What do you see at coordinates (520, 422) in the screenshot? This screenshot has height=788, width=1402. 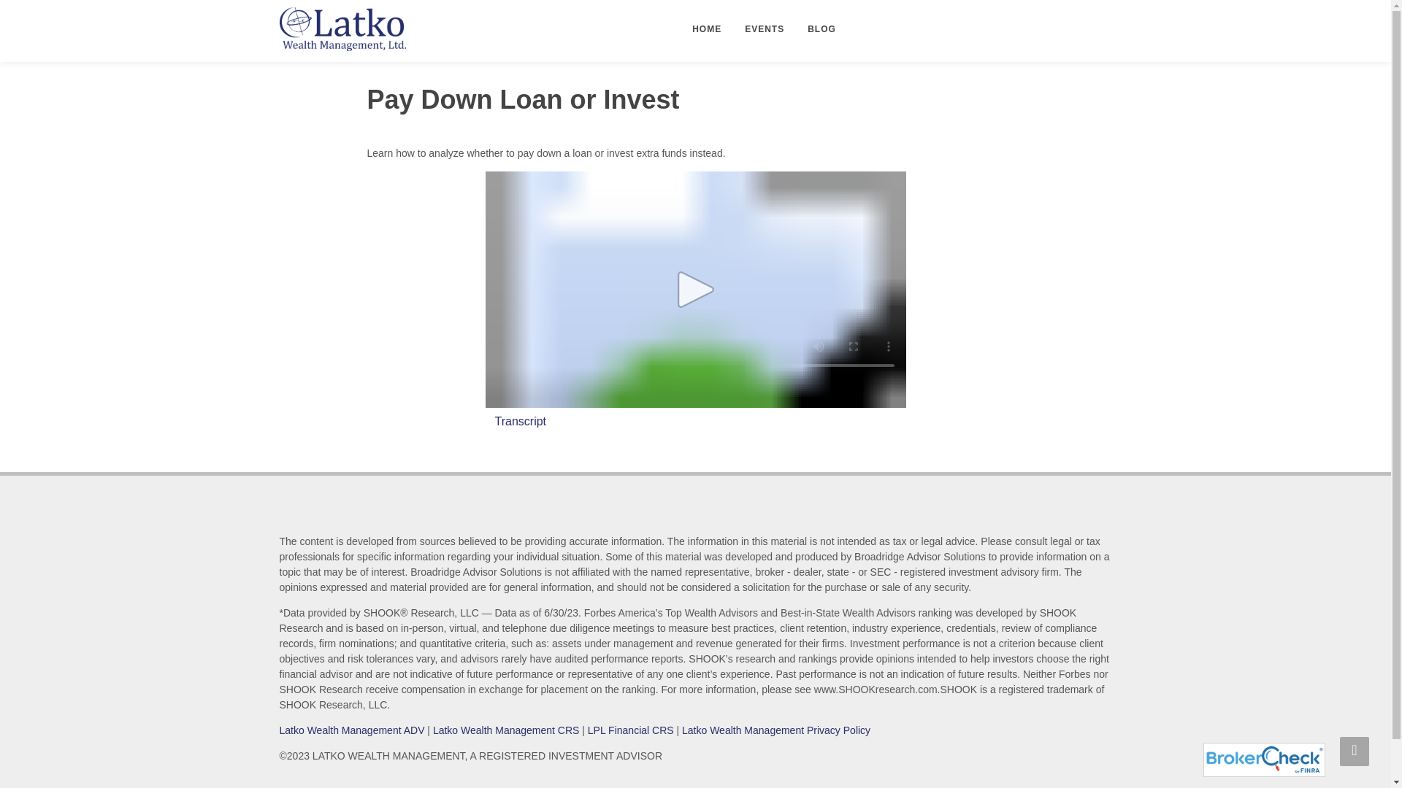 I see `Transcript` at bounding box center [520, 422].